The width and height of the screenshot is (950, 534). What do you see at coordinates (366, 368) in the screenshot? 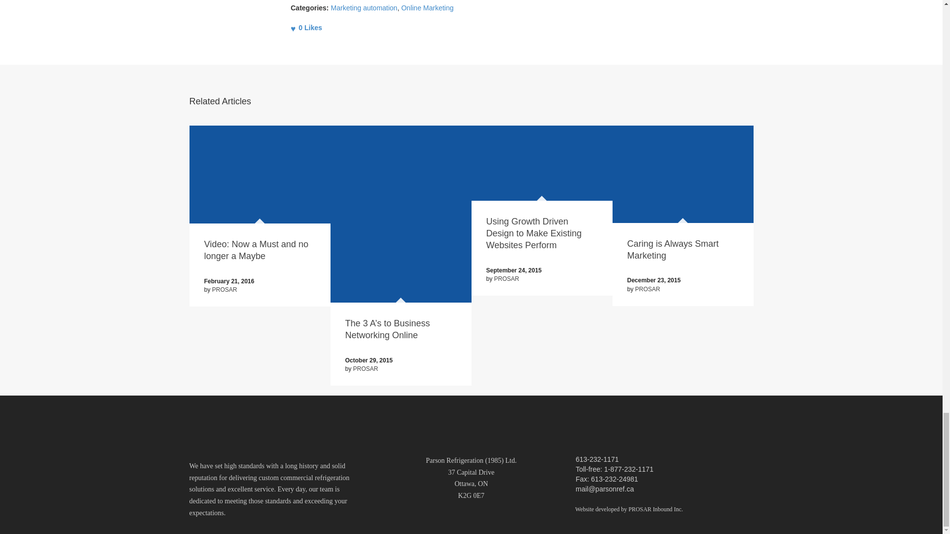
I see `PROSAR` at bounding box center [366, 368].